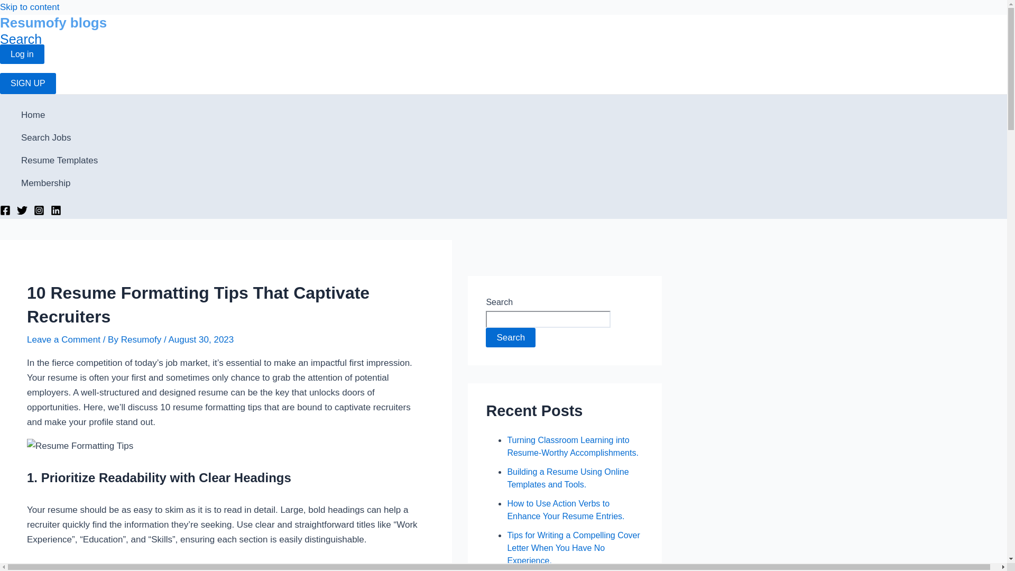  What do you see at coordinates (142, 339) in the screenshot?
I see `Resumofy` at bounding box center [142, 339].